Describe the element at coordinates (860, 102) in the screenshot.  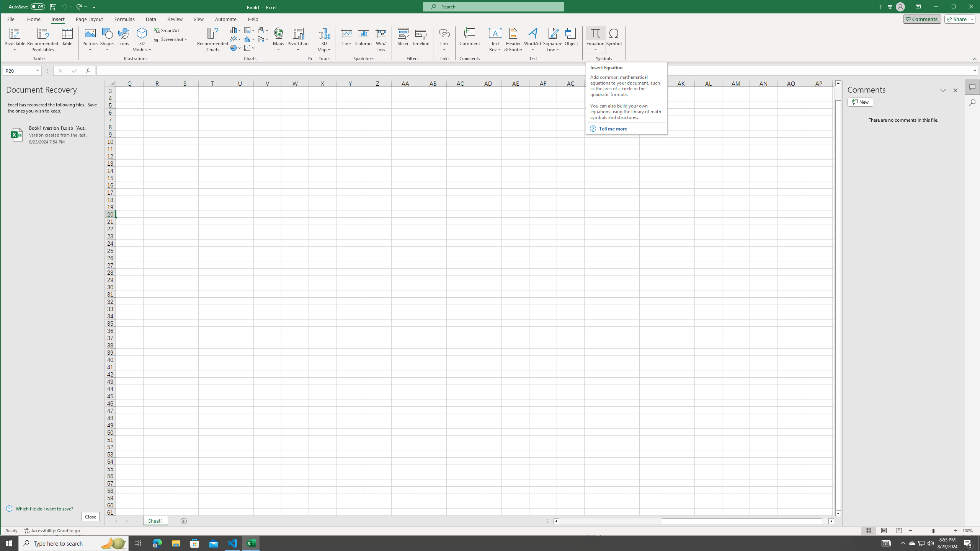
I see `New comment` at that location.